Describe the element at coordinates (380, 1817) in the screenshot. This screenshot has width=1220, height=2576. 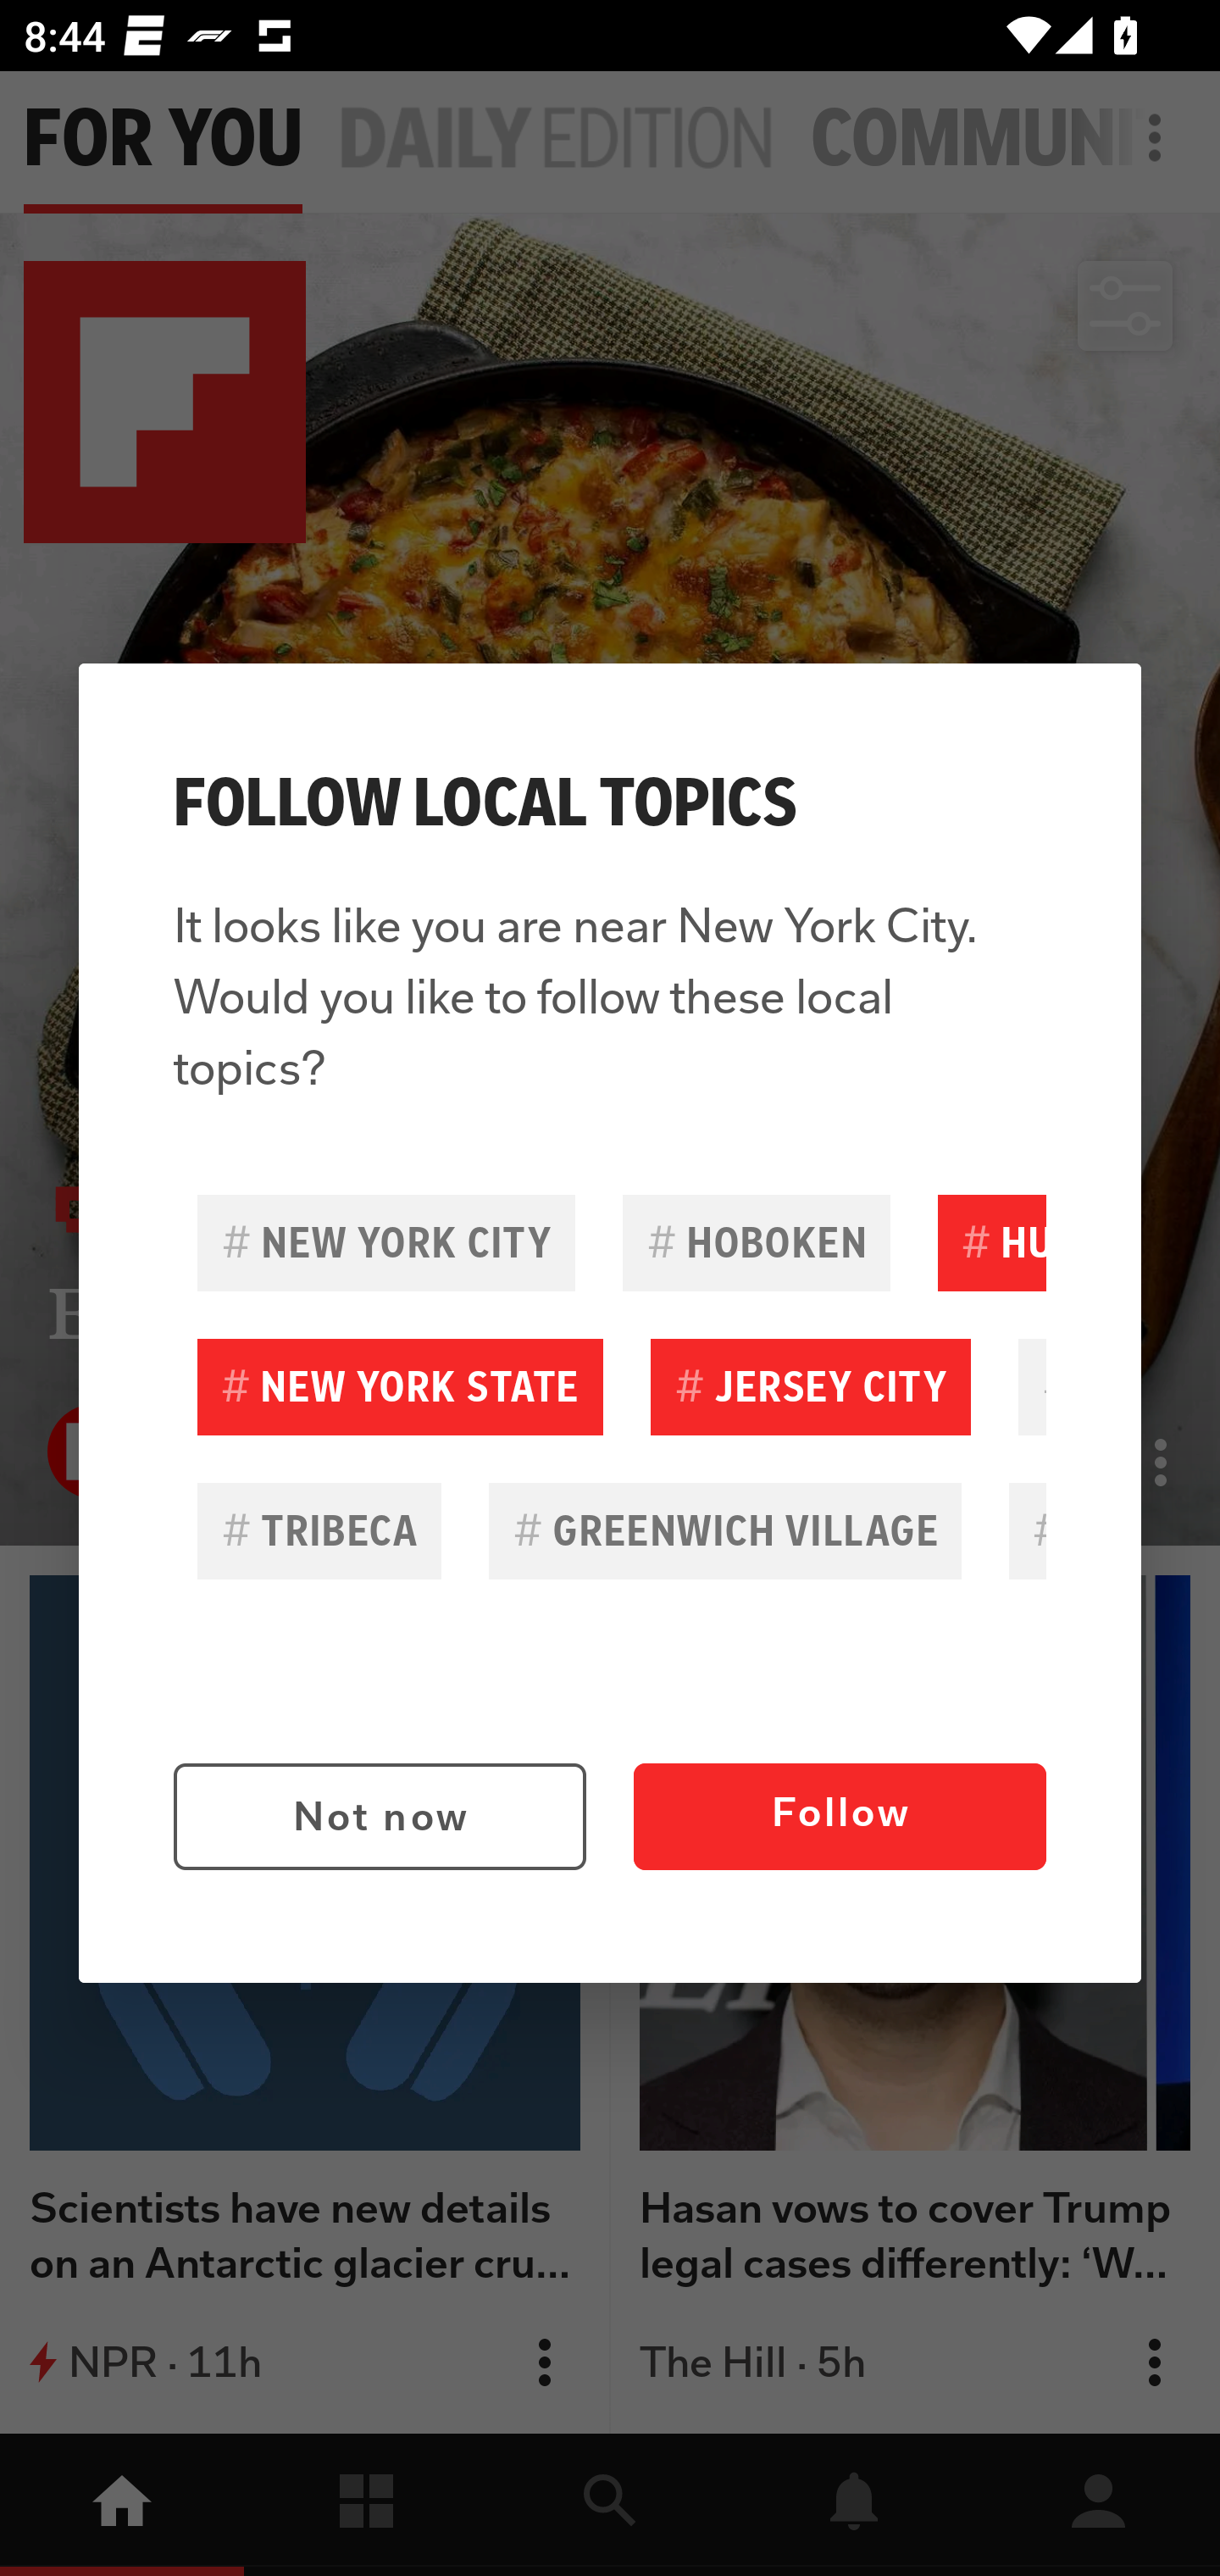
I see `Not now` at that location.